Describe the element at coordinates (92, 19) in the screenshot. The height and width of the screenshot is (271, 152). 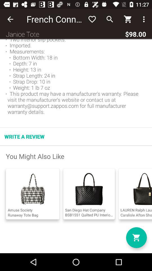
I see `select item next to french connection icon` at that location.